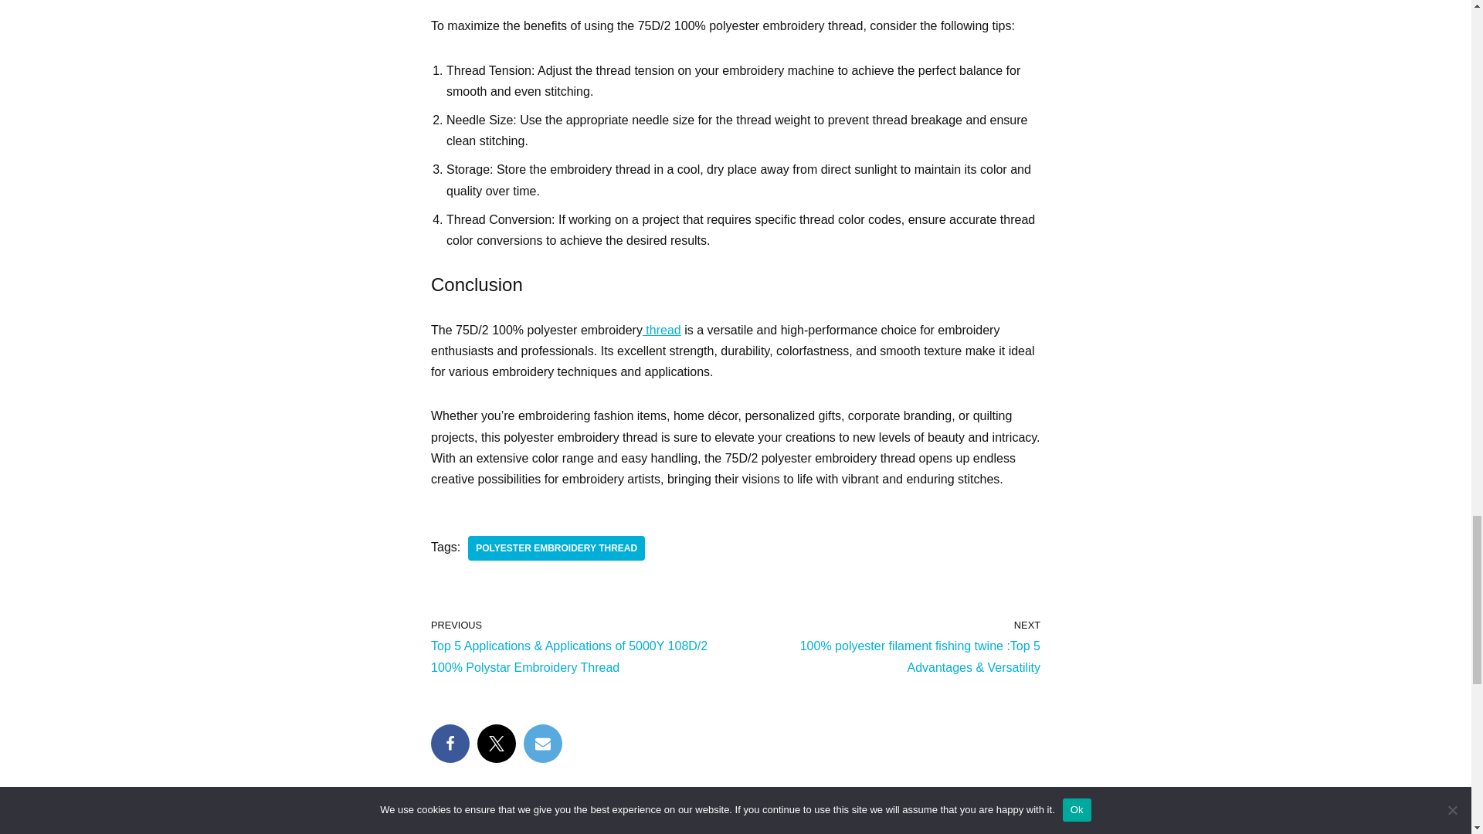 Image resolution: width=1483 pixels, height=834 pixels. Describe the element at coordinates (497, 744) in the screenshot. I see `X` at that location.